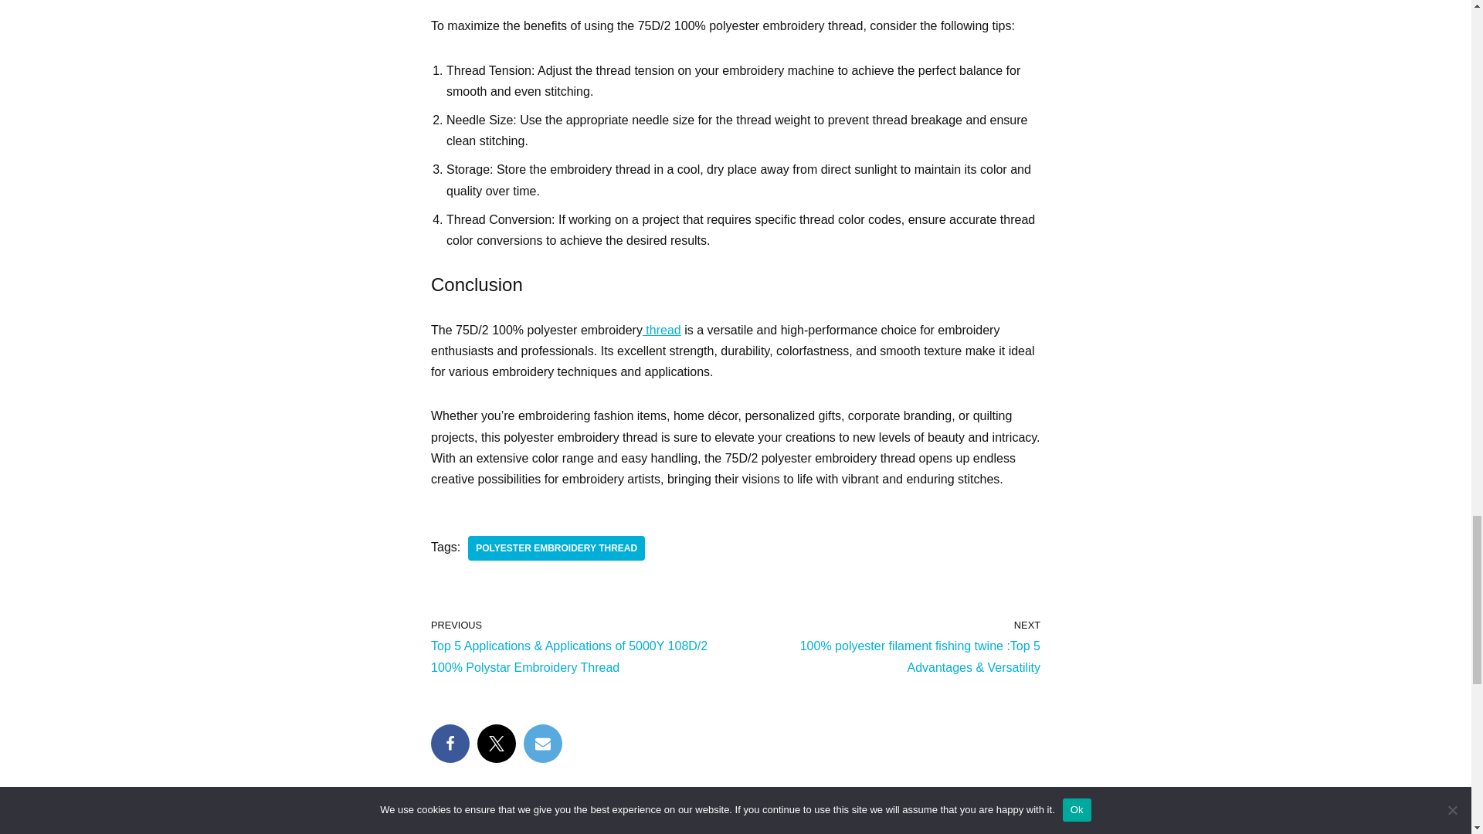 Image resolution: width=1483 pixels, height=834 pixels. Describe the element at coordinates (497, 744) in the screenshot. I see `X` at that location.